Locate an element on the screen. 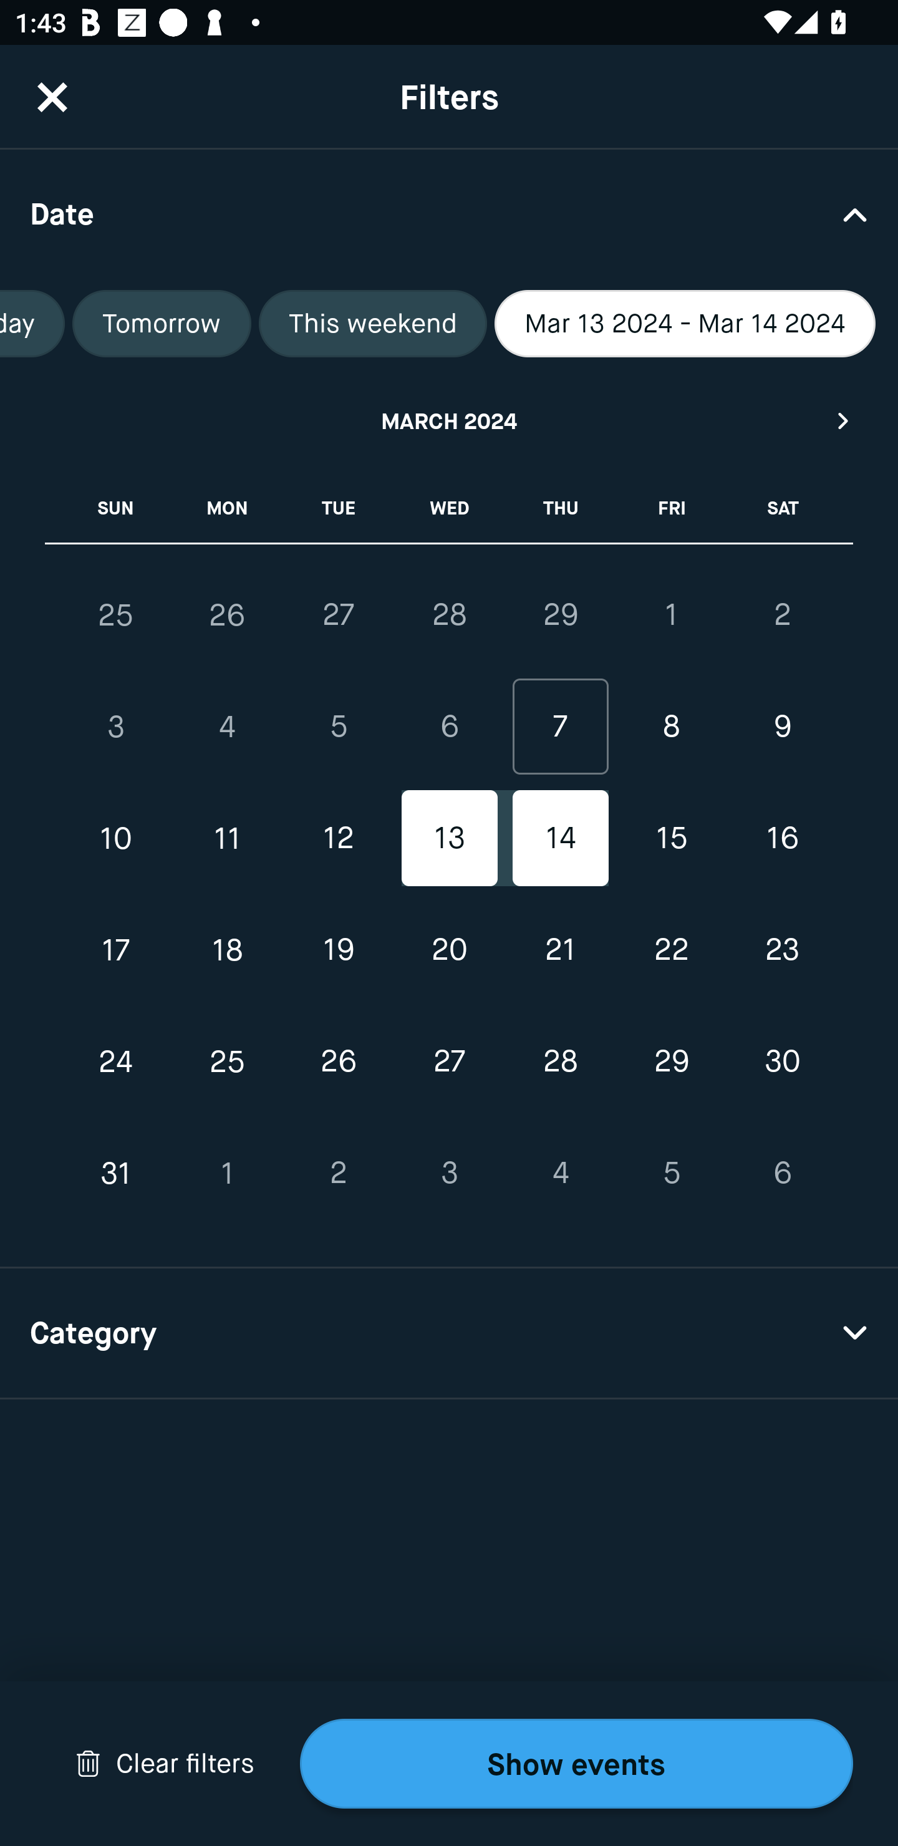 This screenshot has height=1846, width=898. Next is located at coordinates (844, 420).